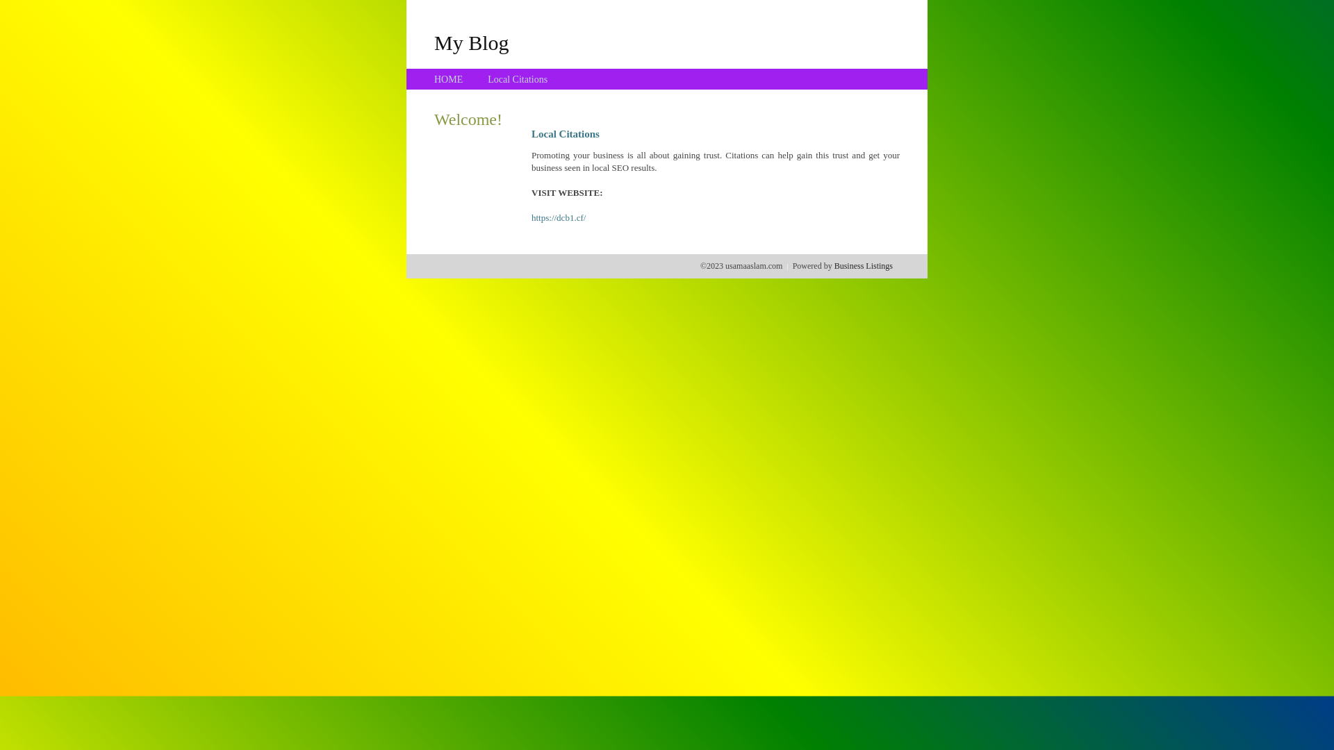 Image resolution: width=1334 pixels, height=750 pixels. What do you see at coordinates (449, 79) in the screenshot?
I see `HOME` at bounding box center [449, 79].